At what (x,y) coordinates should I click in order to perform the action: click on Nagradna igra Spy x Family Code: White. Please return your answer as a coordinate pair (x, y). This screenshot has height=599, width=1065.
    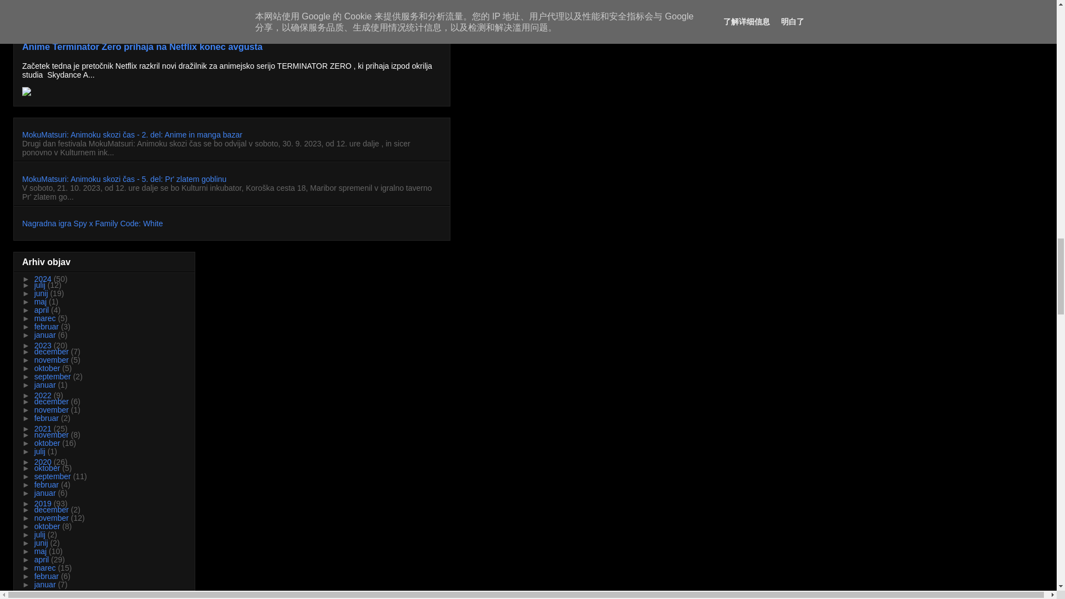
    Looking at the image, I should click on (92, 224).